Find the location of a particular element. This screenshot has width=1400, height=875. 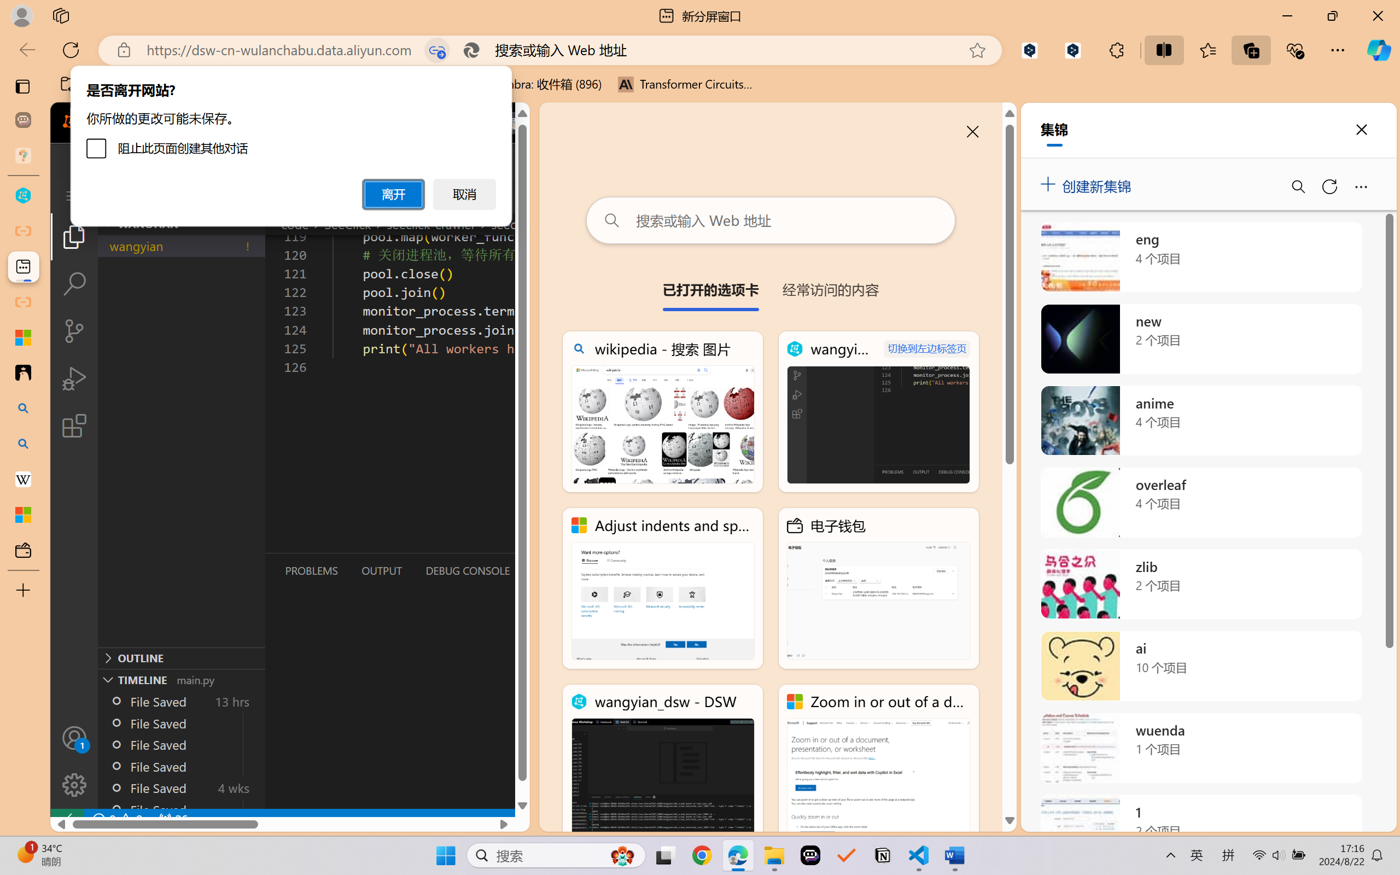

Reading Order Pane is located at coordinates (290, 63).